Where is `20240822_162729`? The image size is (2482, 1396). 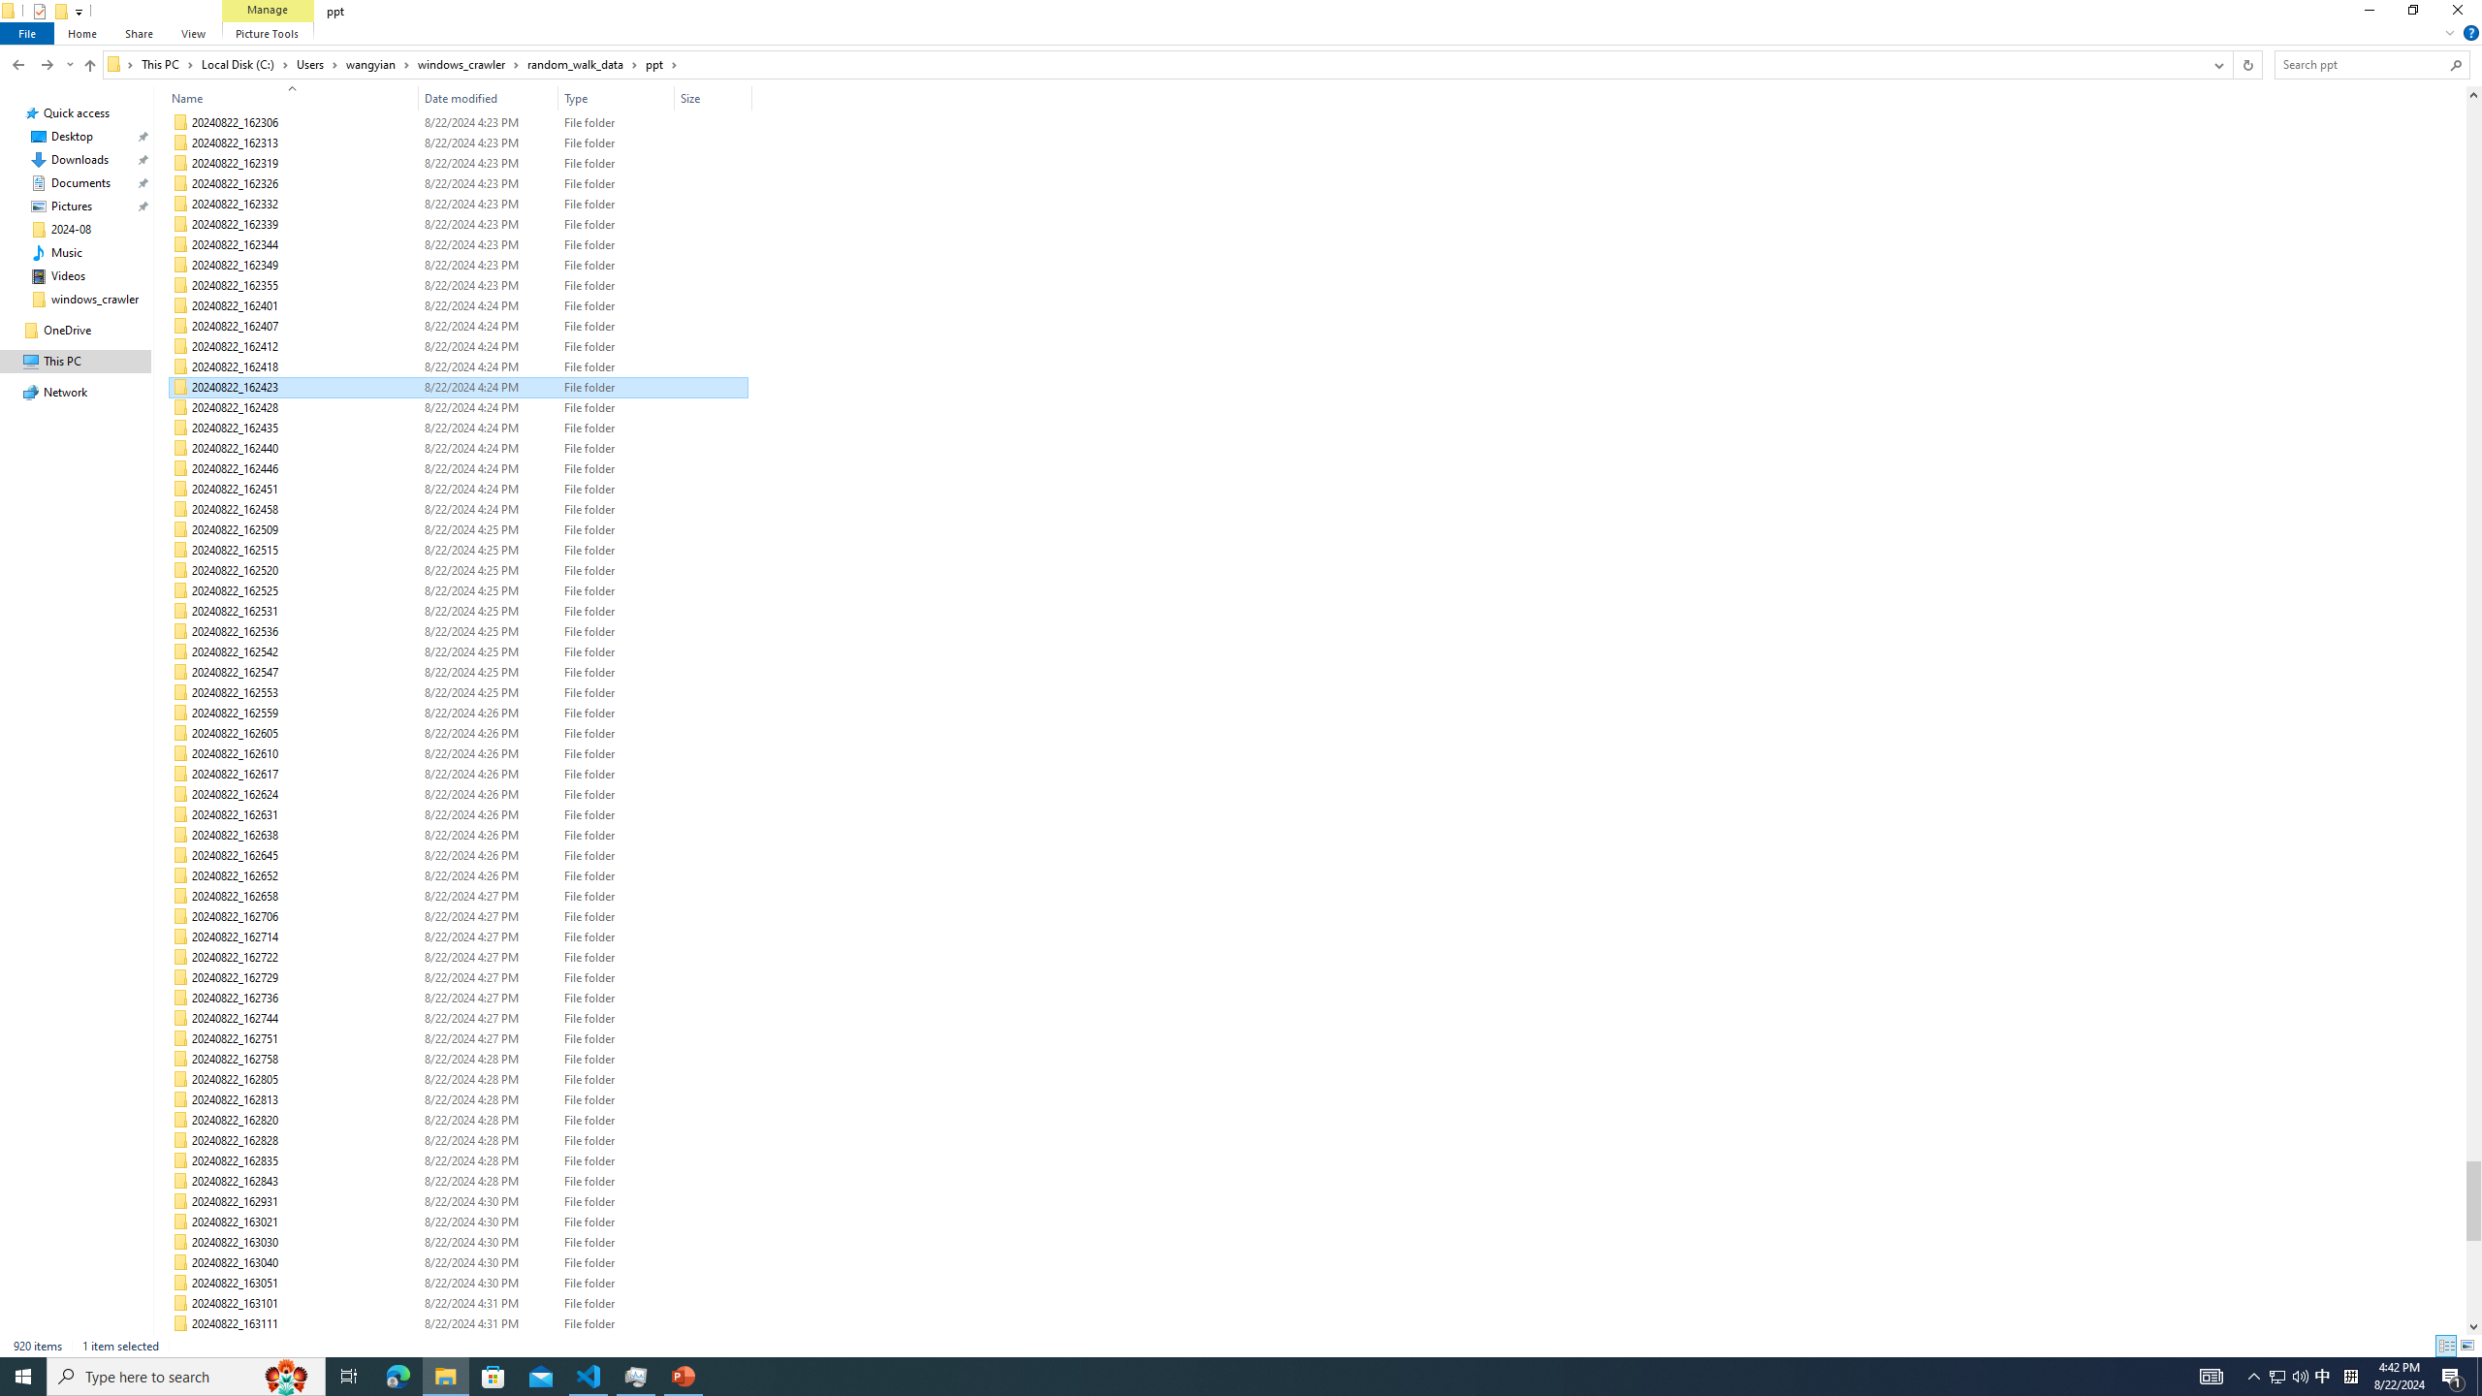 20240822_162729 is located at coordinates (460, 977).